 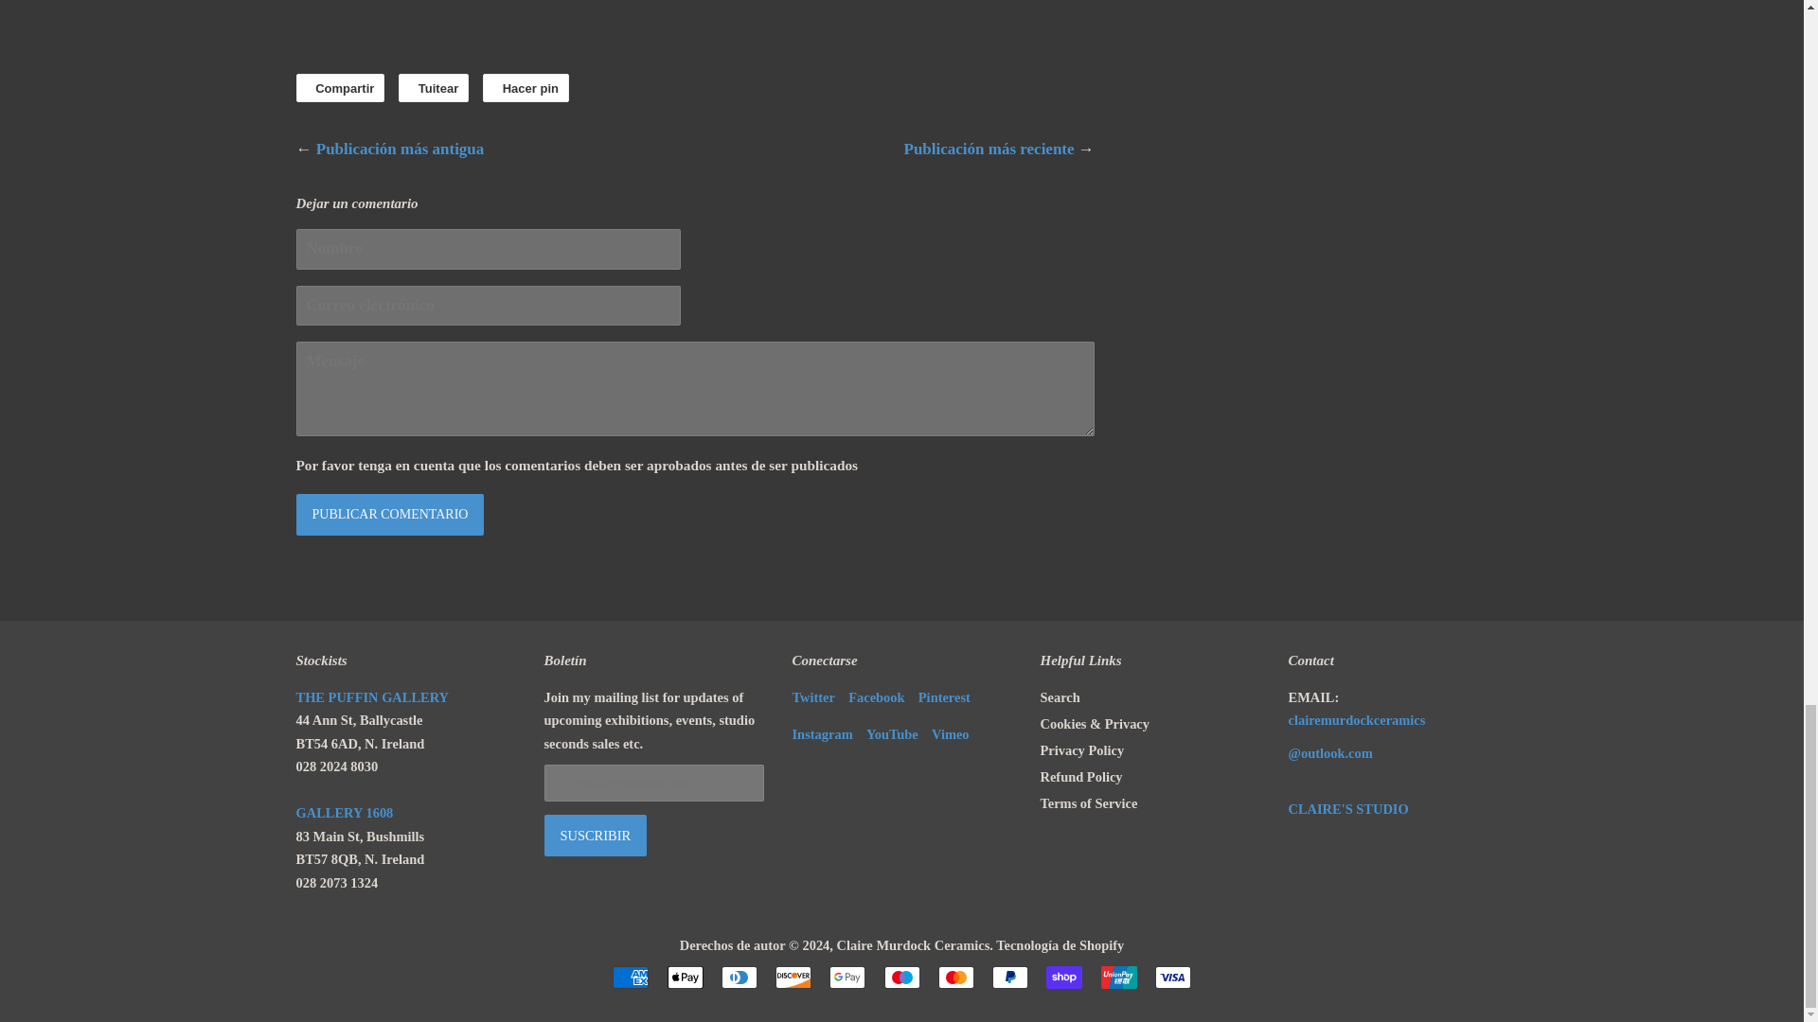 What do you see at coordinates (388, 514) in the screenshot?
I see `Publicar comentario` at bounding box center [388, 514].